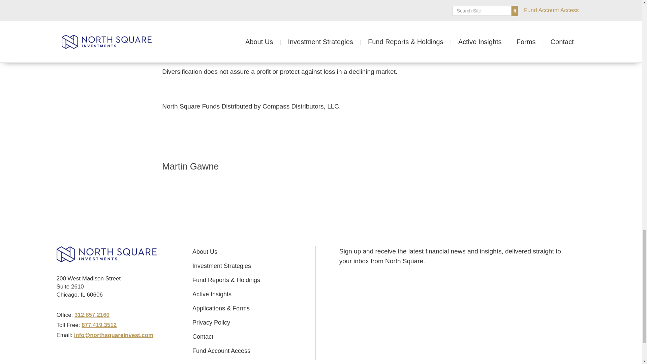 This screenshot has height=364, width=647. Describe the element at coordinates (212, 294) in the screenshot. I see `Active Insights` at that location.